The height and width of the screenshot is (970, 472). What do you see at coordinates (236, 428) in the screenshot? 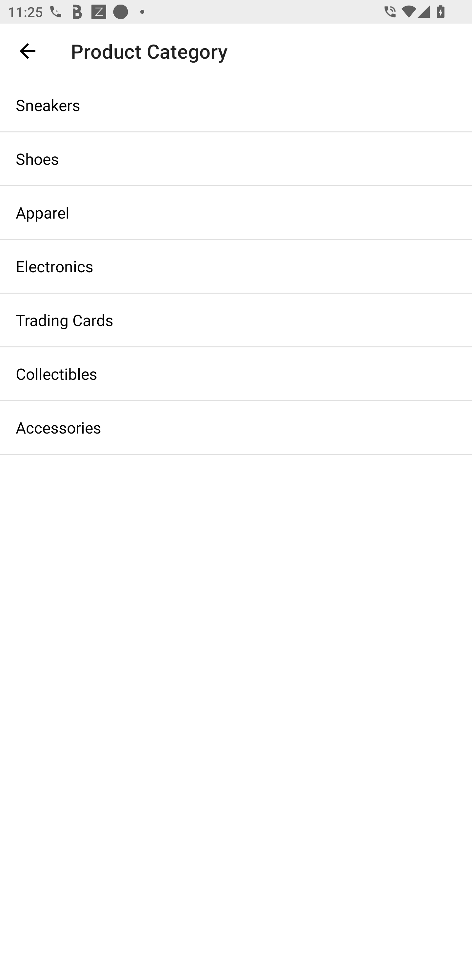
I see `Accessories` at bounding box center [236, 428].